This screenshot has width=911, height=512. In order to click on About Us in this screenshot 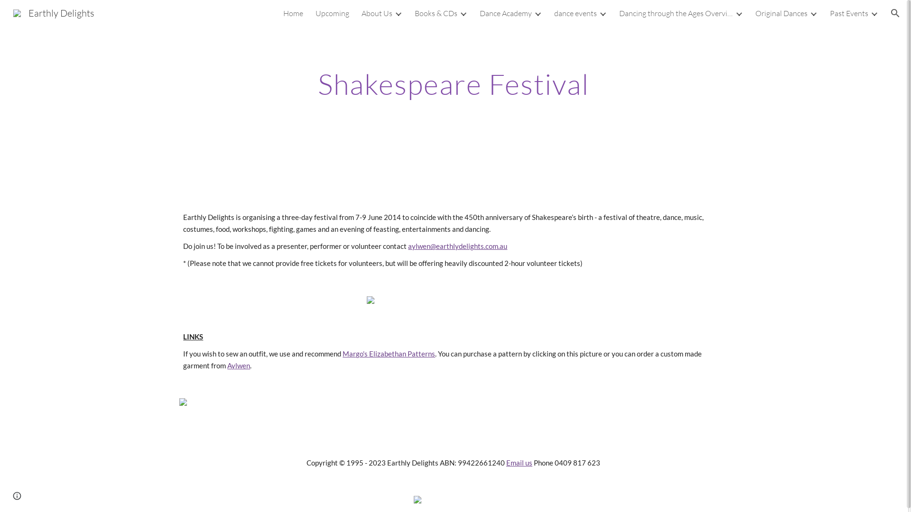, I will do `click(377, 13)`.